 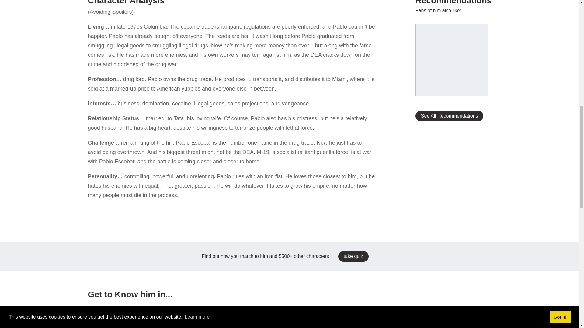 What do you see at coordinates (203, 38) in the screenshot?
I see `sign in` at bounding box center [203, 38].